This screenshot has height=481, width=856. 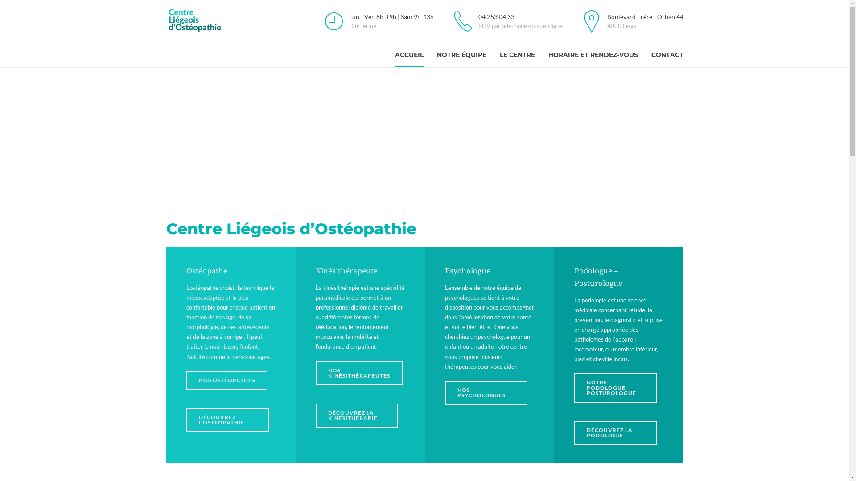 I want to click on NOS PSYCHOLOGUES, so click(x=486, y=393).